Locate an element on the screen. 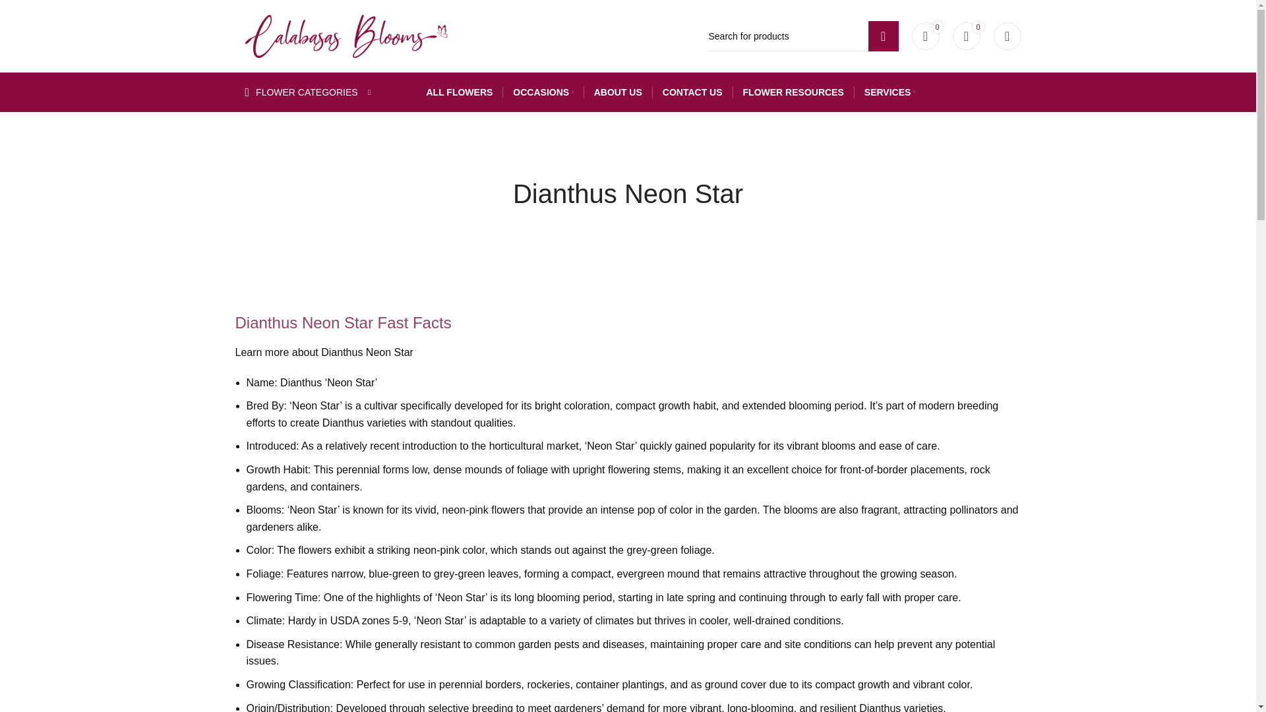 This screenshot has width=1266, height=712. OCCASIONS is located at coordinates (543, 92).